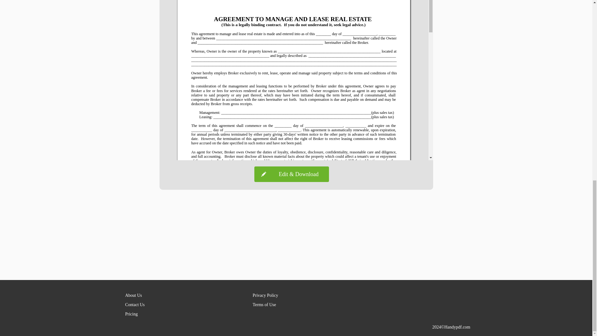 This screenshot has width=597, height=336. What do you see at coordinates (264, 305) in the screenshot?
I see `Terms of Use` at bounding box center [264, 305].